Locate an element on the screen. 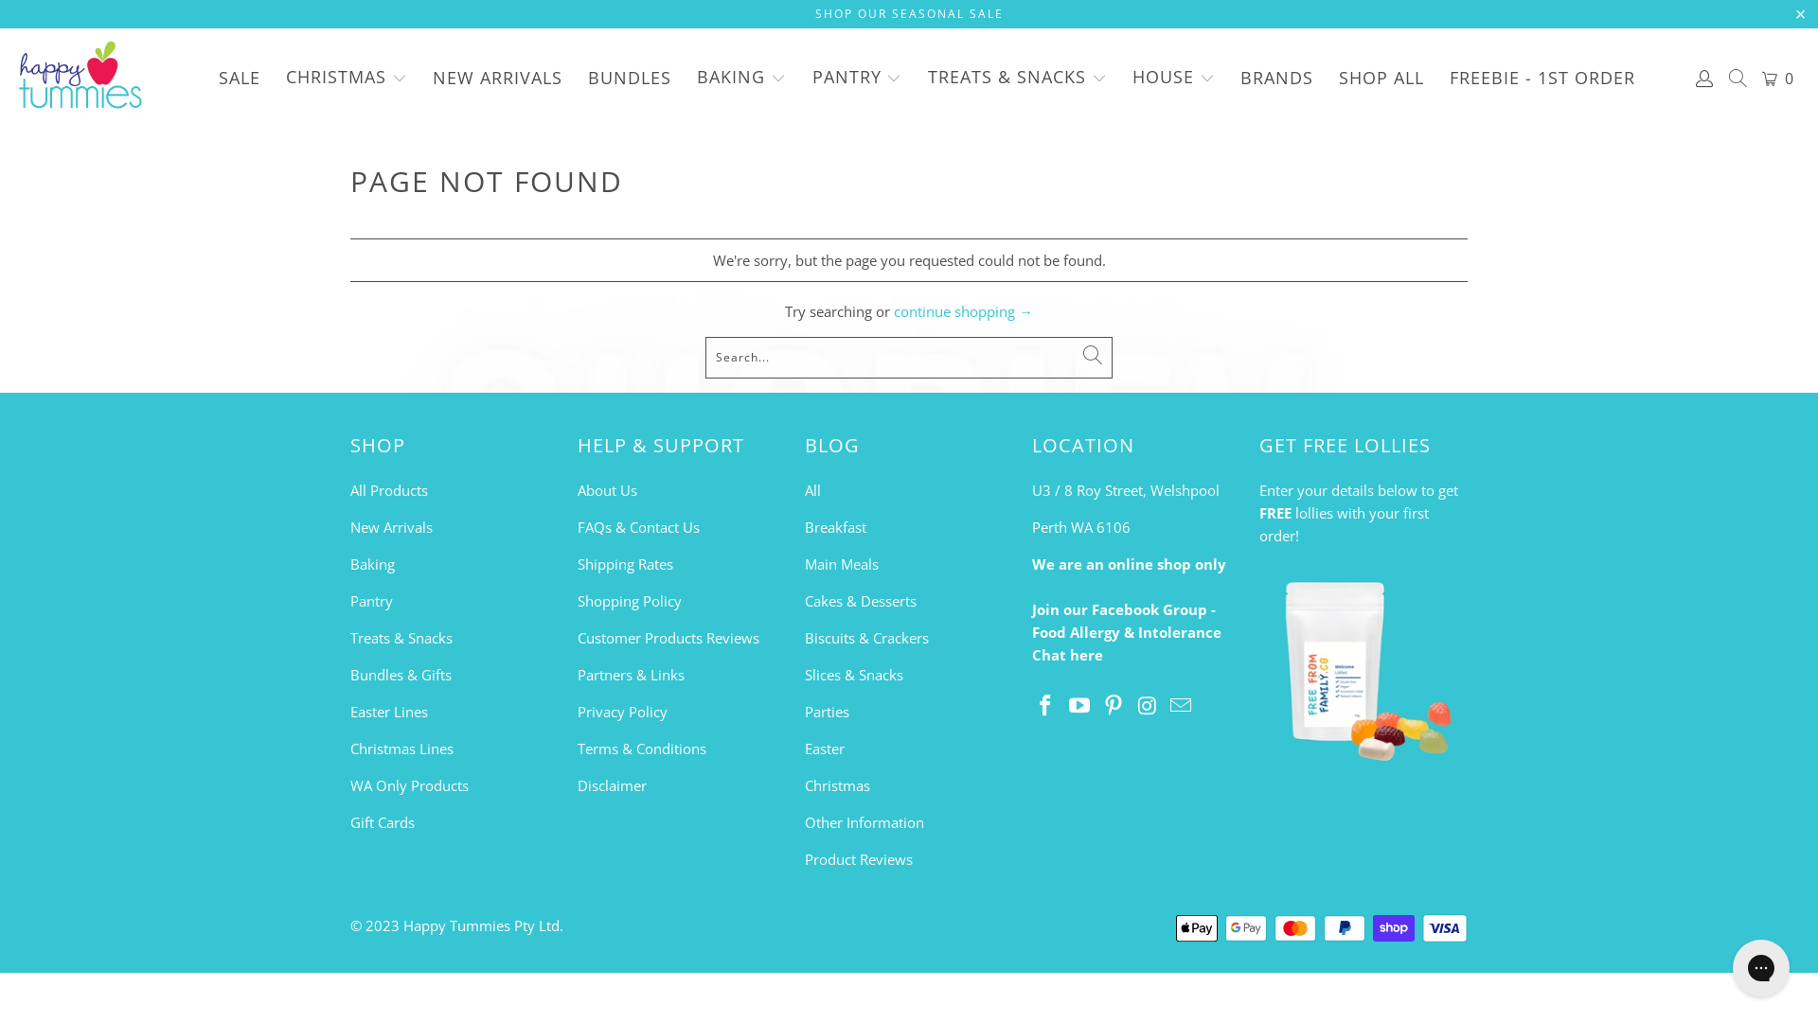  Search is located at coordinates (1738, 80).